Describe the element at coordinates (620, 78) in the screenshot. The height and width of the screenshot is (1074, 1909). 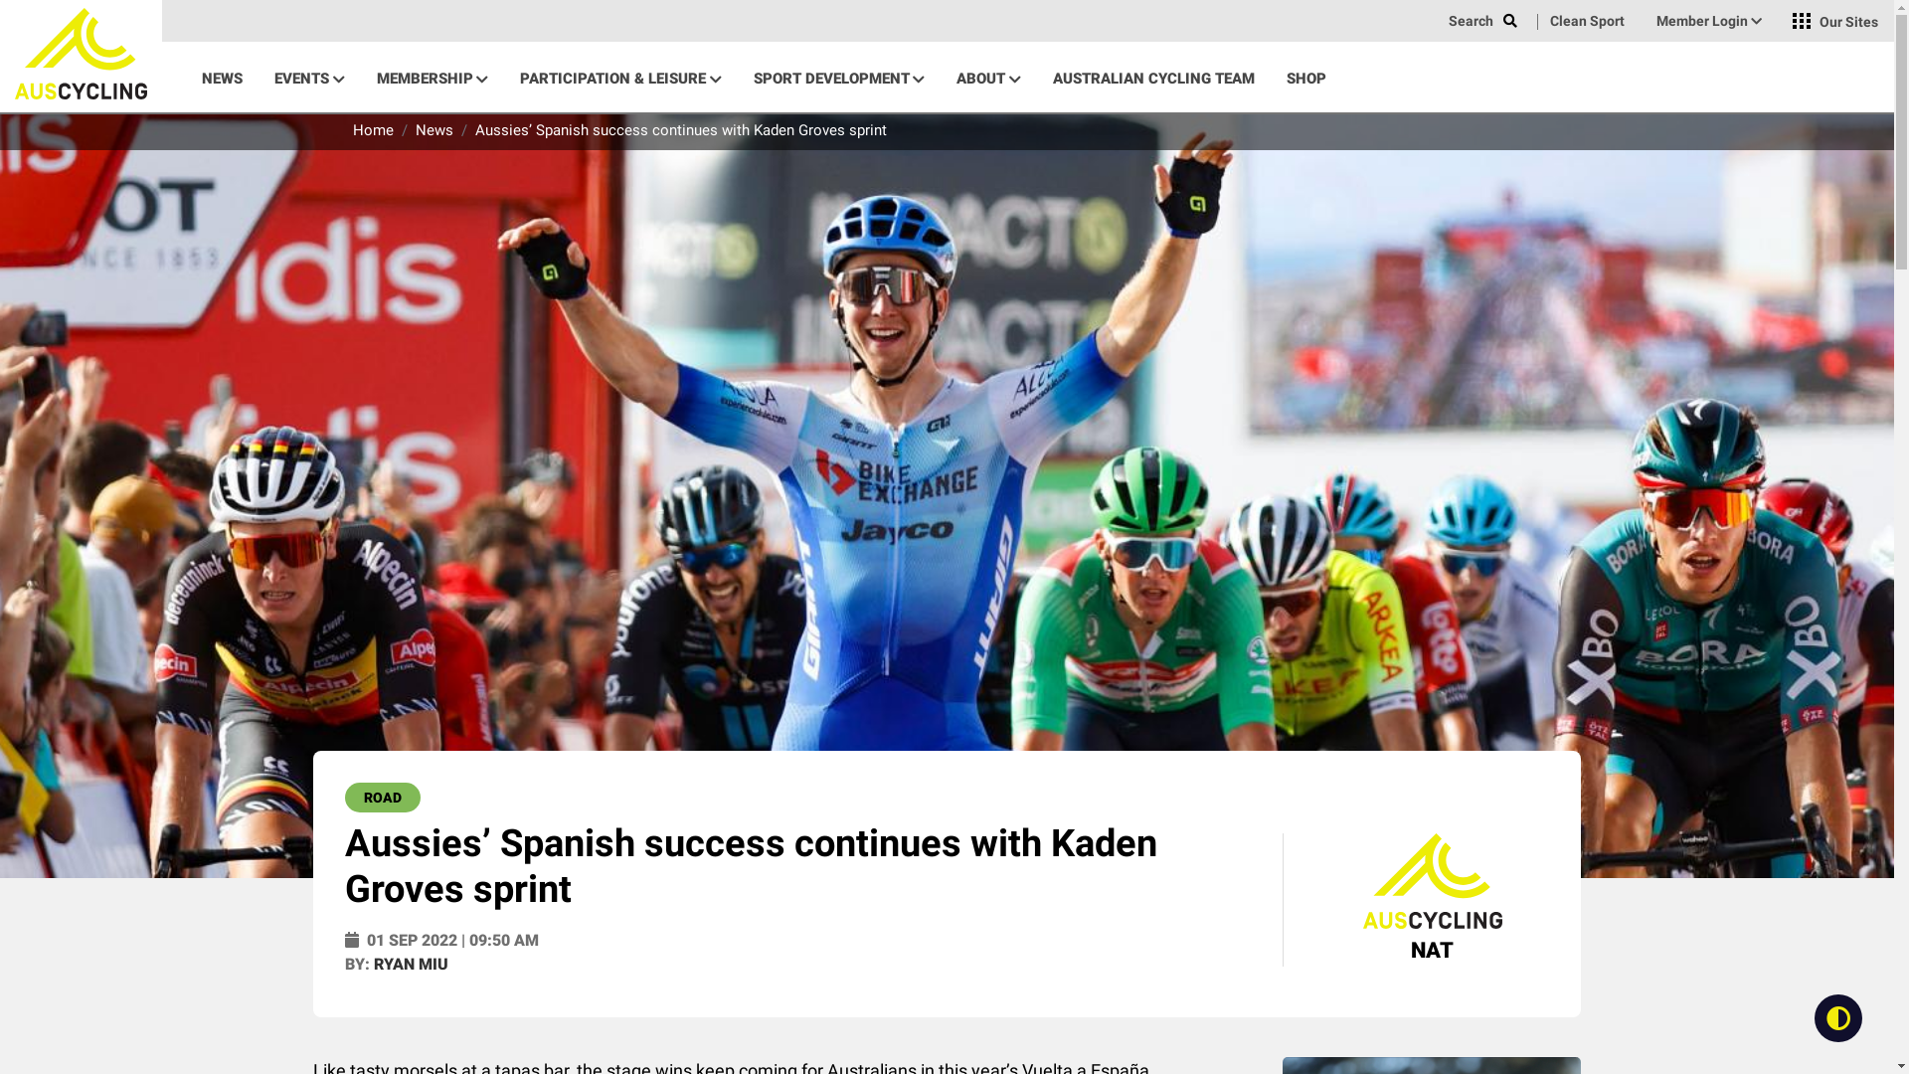
I see `PARTICIPATION & LEISURE` at that location.